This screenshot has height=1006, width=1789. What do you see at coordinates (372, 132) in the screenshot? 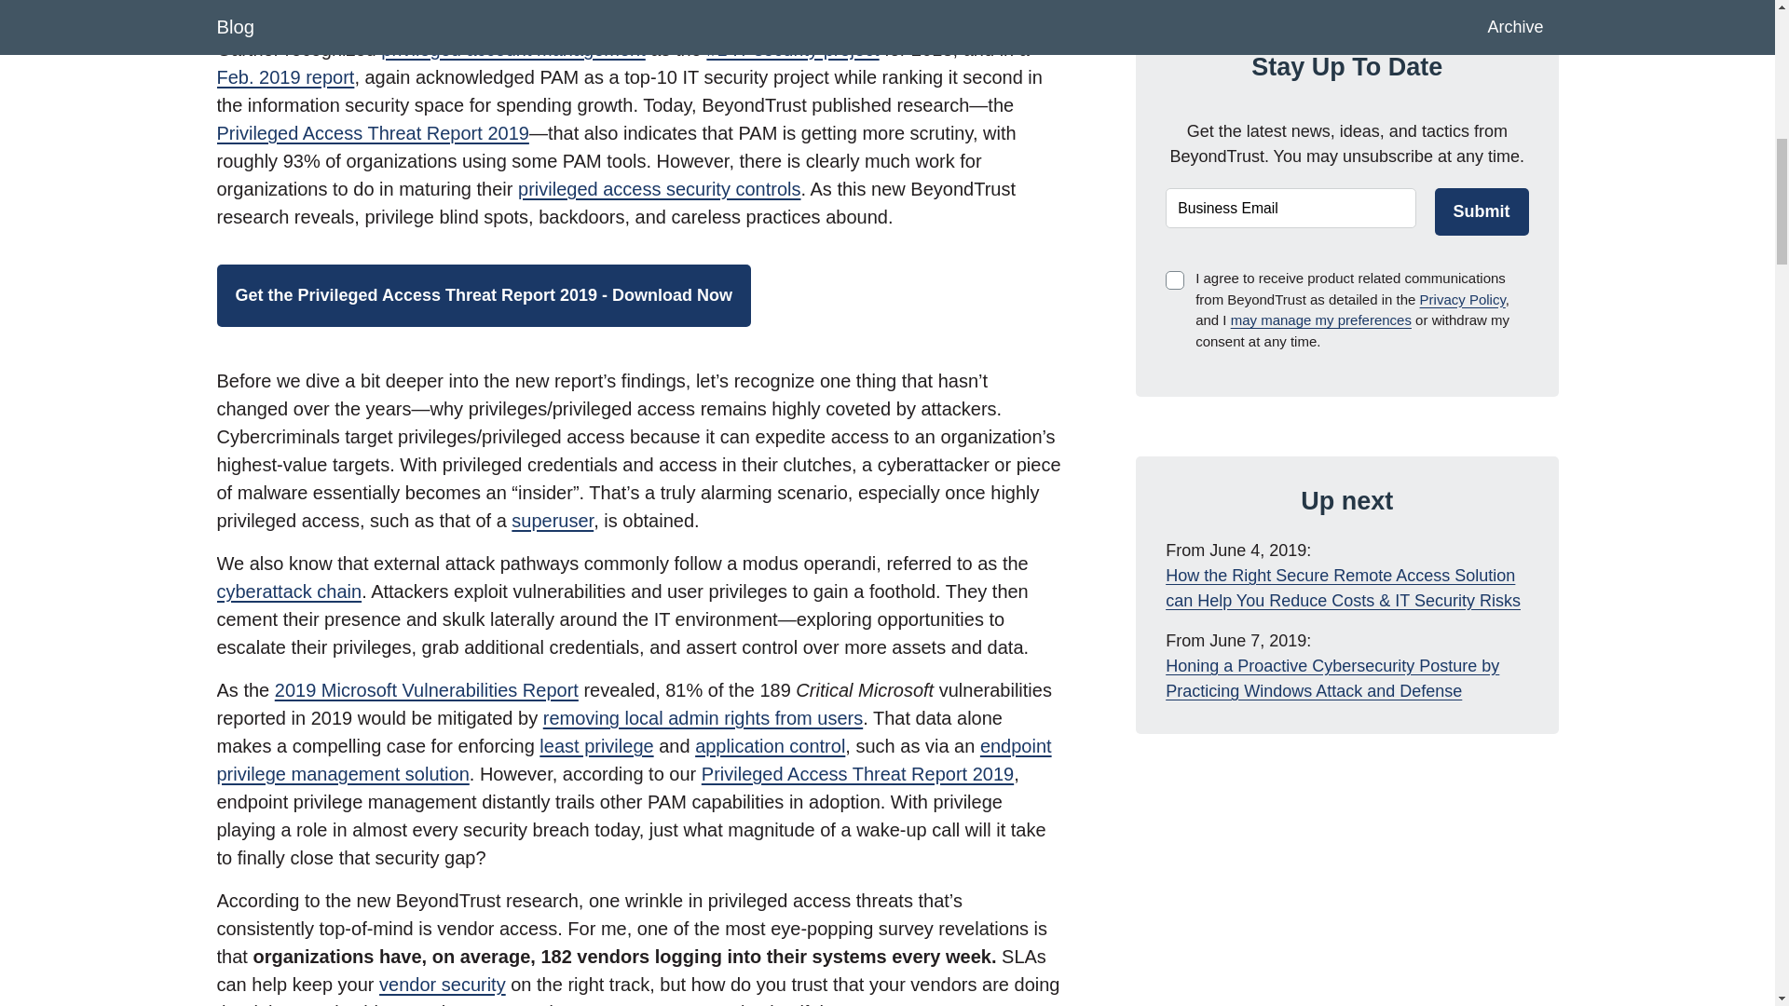
I see `Privileged Access Threat Report 2019` at bounding box center [372, 132].